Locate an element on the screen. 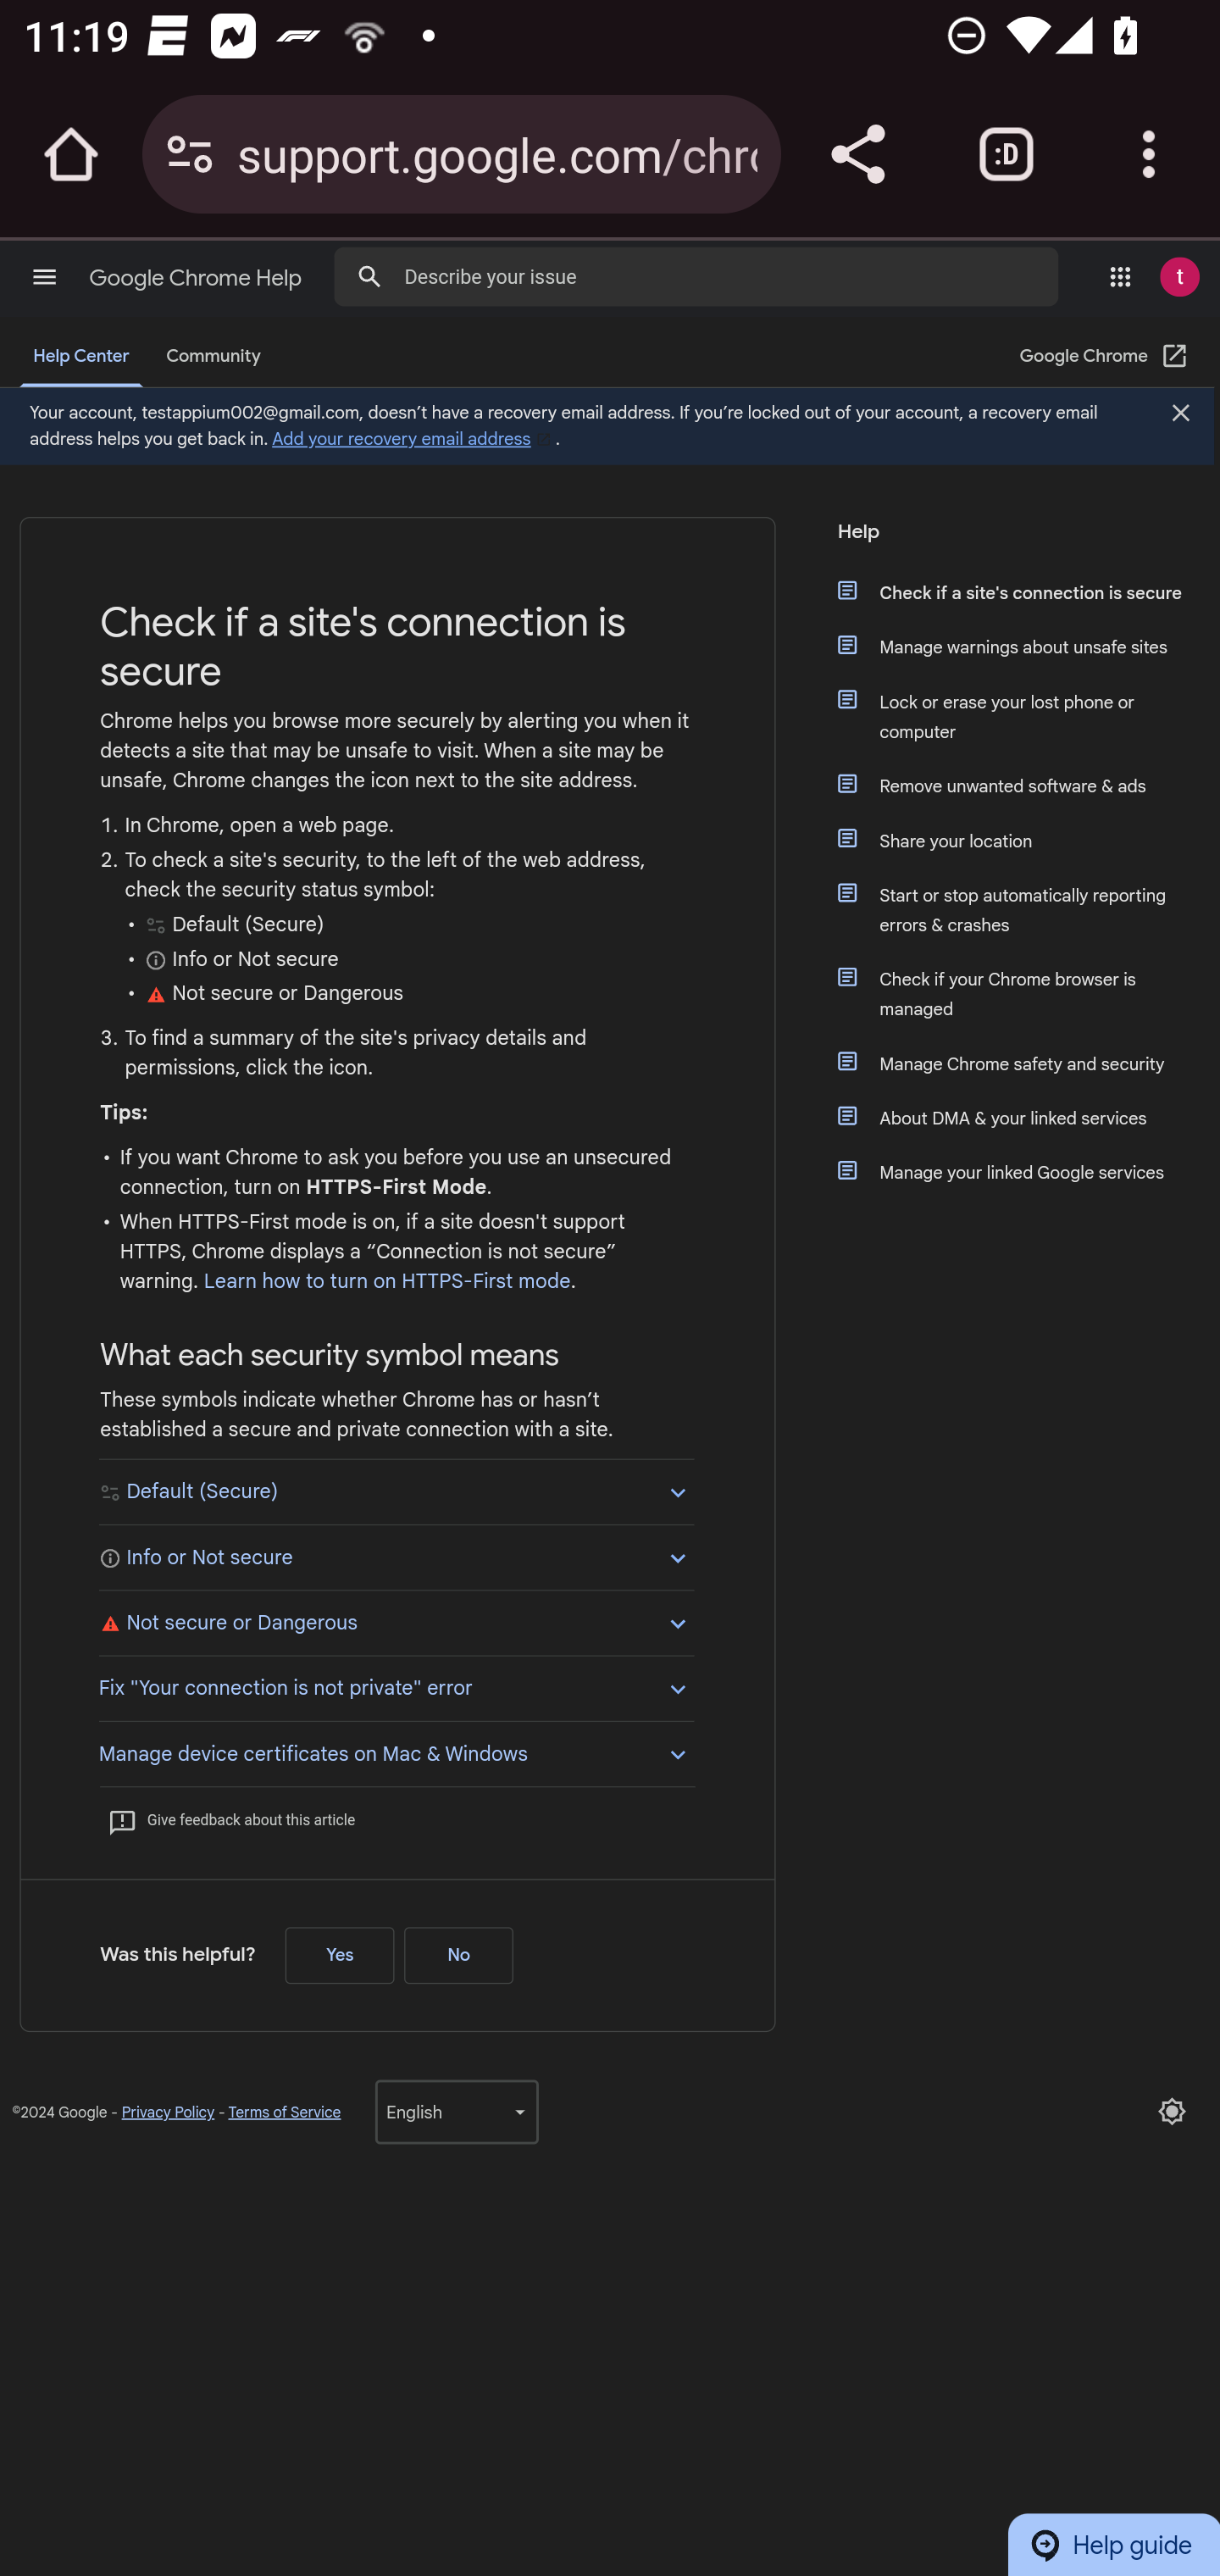  Customize and control Google Chrome is located at coordinates (1149, 154).